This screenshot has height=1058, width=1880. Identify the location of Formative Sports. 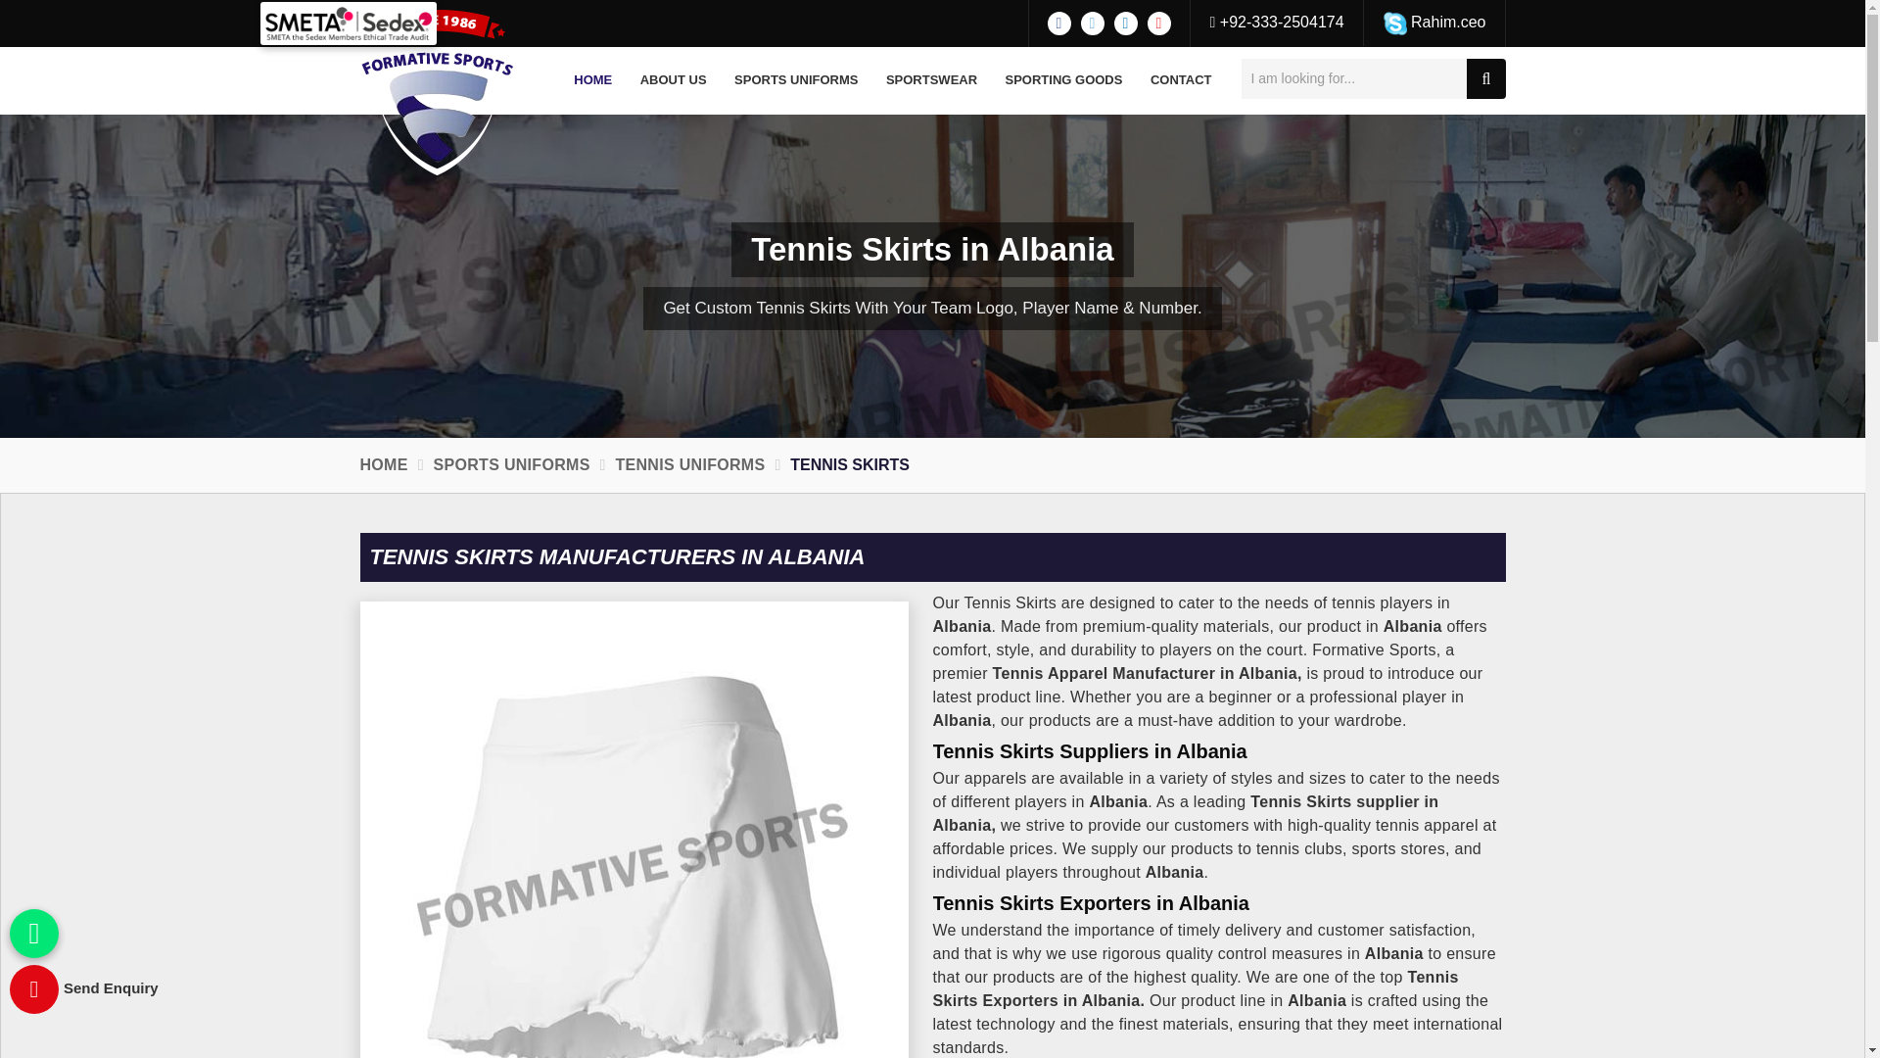
(438, 92).